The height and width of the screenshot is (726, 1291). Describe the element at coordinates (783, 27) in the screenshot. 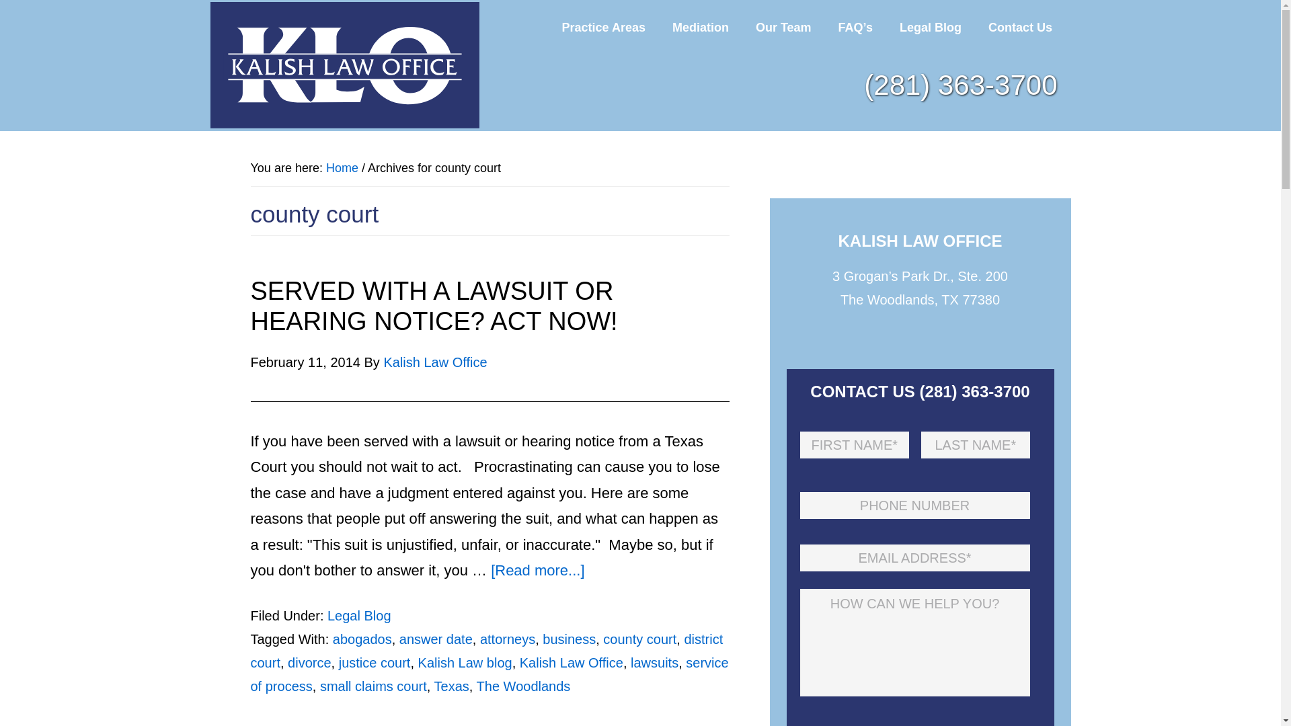

I see `Our Team` at that location.